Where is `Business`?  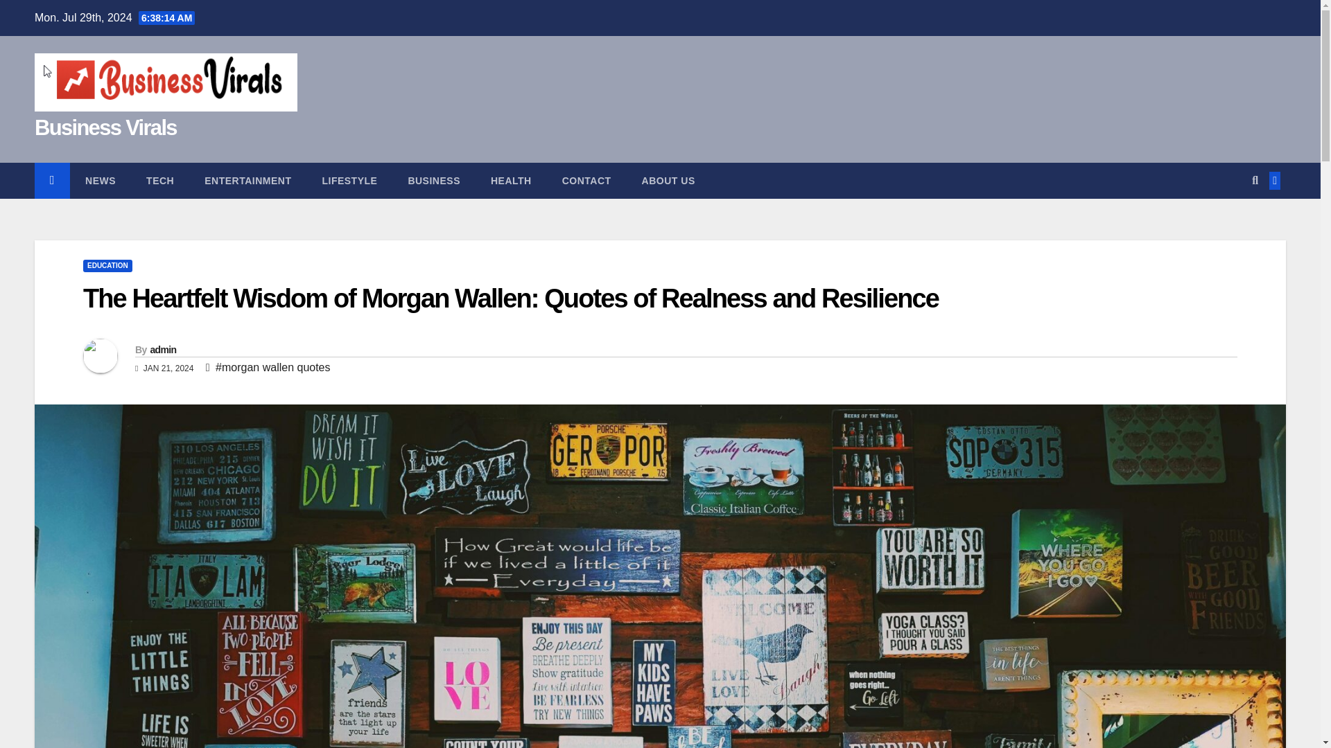 Business is located at coordinates (434, 181).